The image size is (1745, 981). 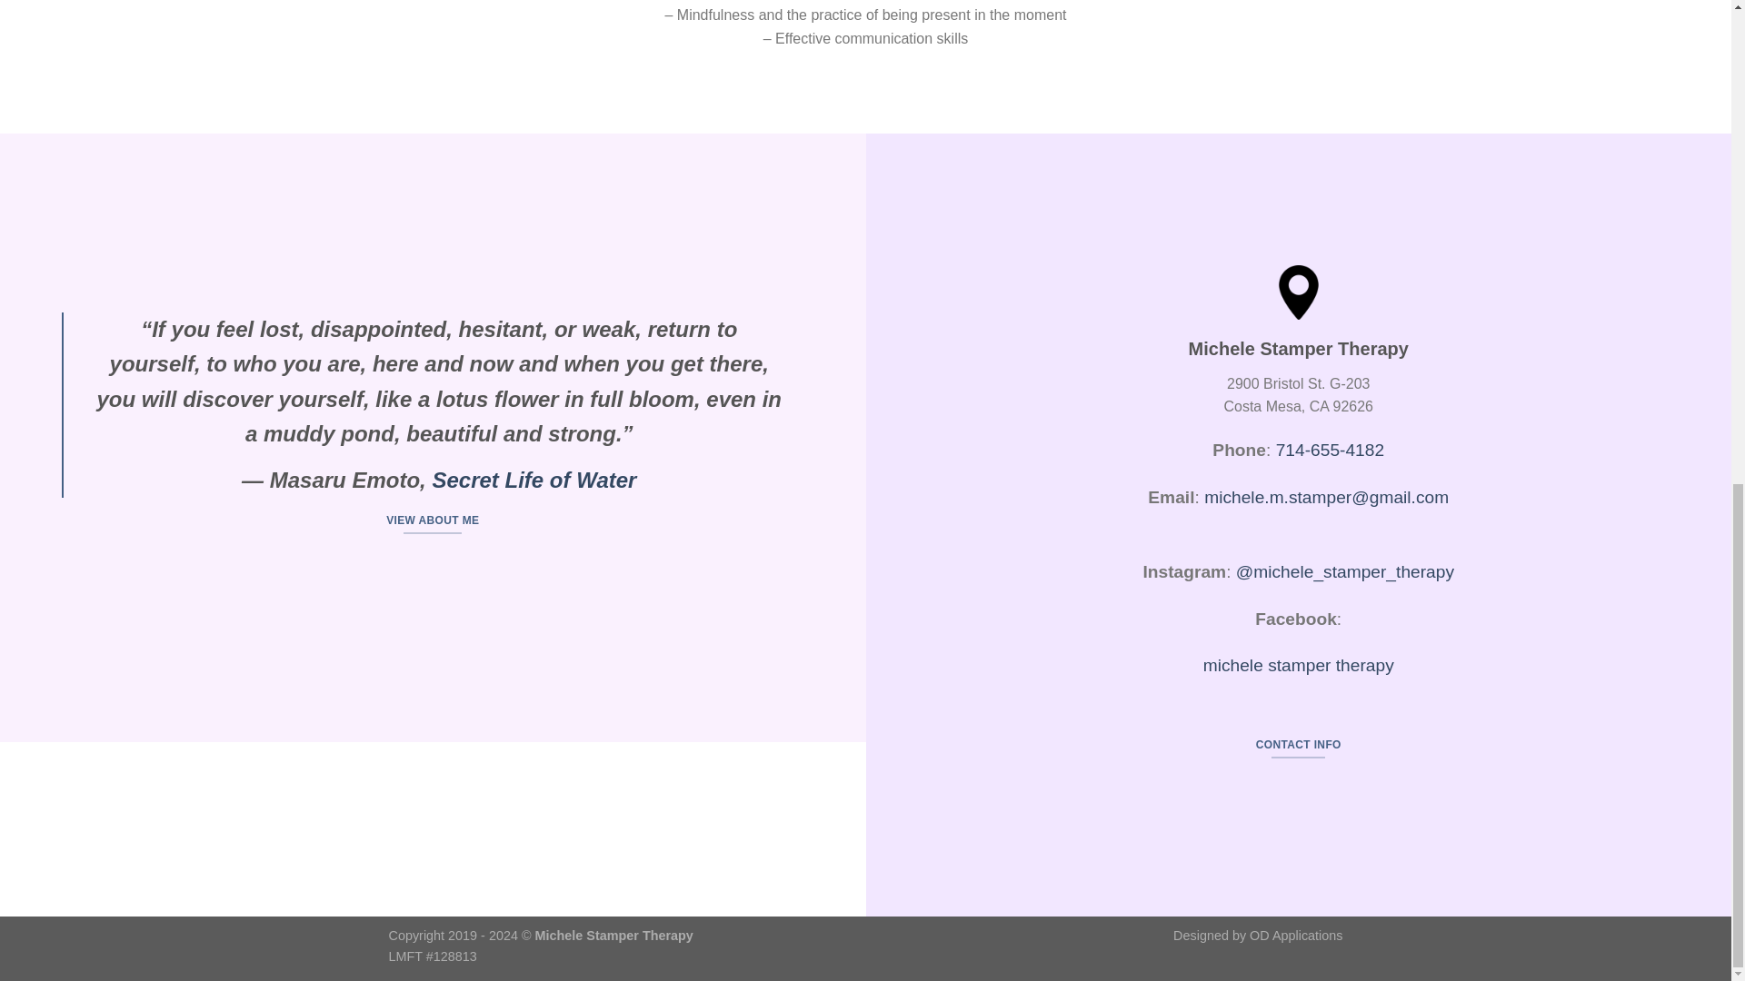 I want to click on VIEW ABOUT ME, so click(x=433, y=520).